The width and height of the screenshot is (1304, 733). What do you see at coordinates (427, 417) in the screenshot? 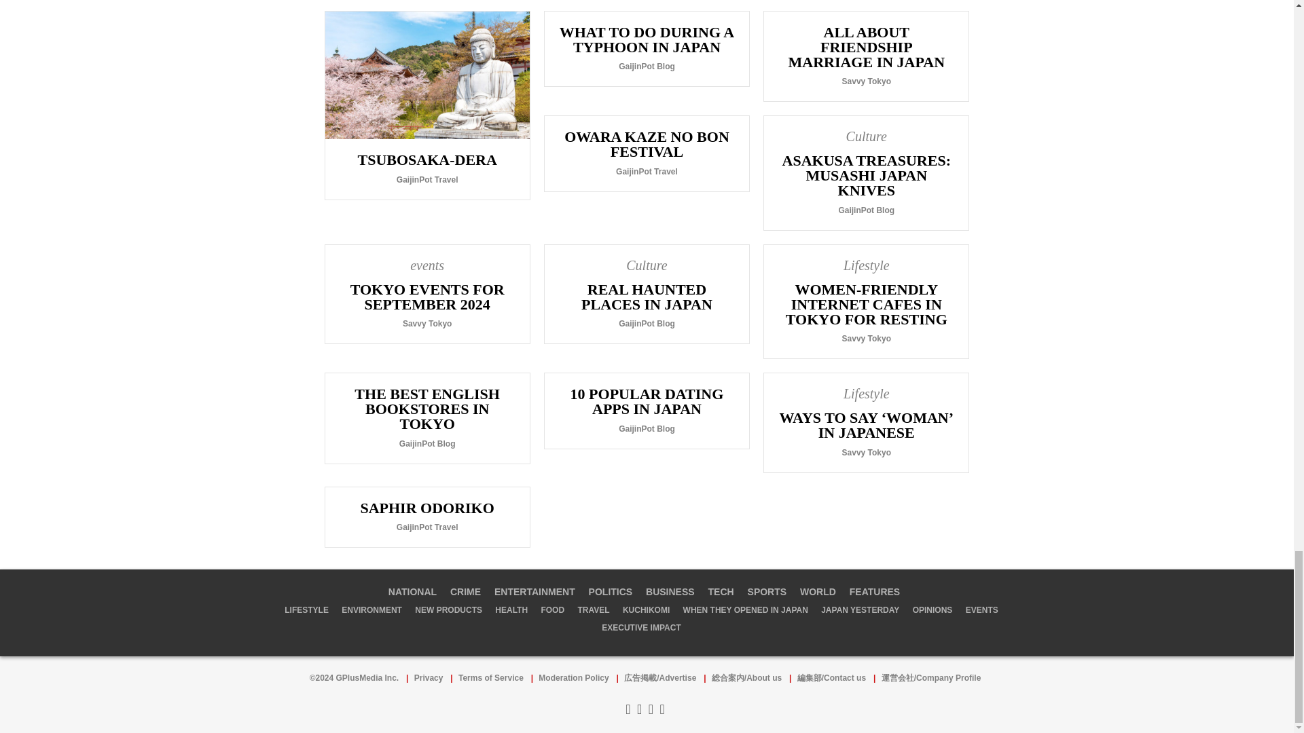
I see `The Best English Bookstores in Tokyo` at bounding box center [427, 417].